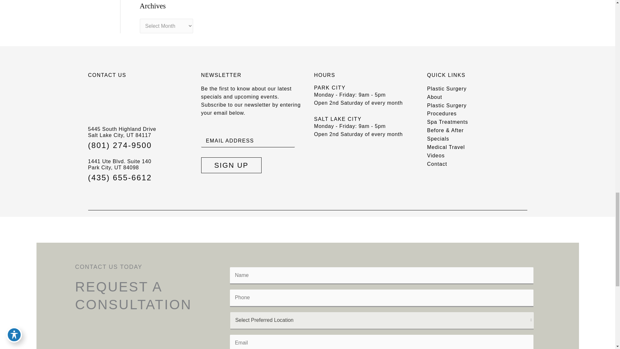 Image resolution: width=620 pixels, height=349 pixels. I want to click on salzlogorefresh color 02, so click(112, 103).